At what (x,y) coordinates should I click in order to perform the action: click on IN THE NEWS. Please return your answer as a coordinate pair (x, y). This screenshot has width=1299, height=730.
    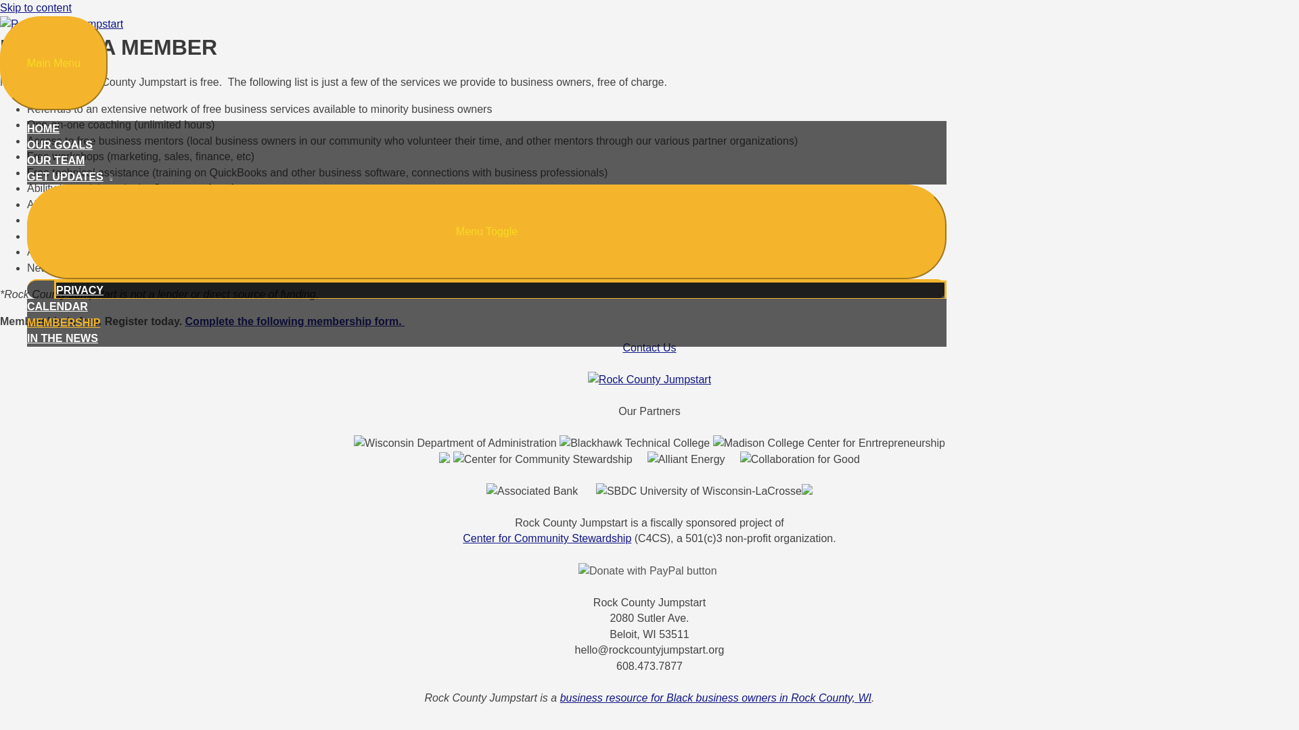
    Looking at the image, I should click on (487, 339).